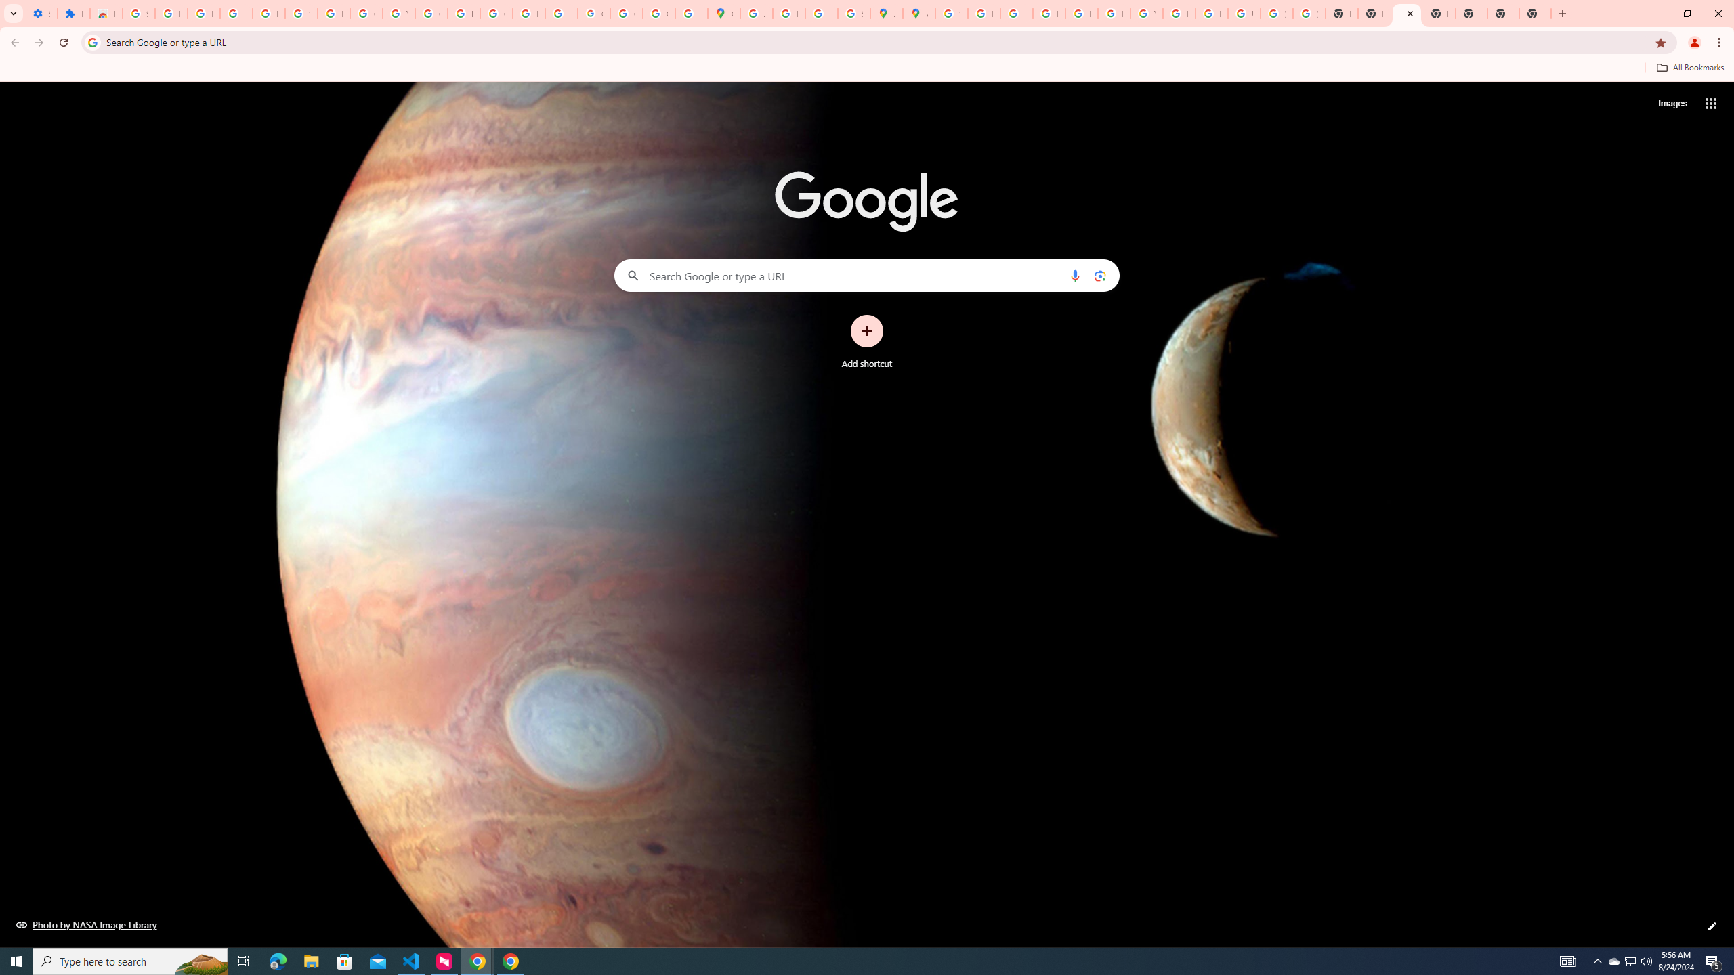 The height and width of the screenshot is (975, 1734). Describe the element at coordinates (853, 14) in the screenshot. I see `Safety in Our Products - Google Safety Center` at that location.